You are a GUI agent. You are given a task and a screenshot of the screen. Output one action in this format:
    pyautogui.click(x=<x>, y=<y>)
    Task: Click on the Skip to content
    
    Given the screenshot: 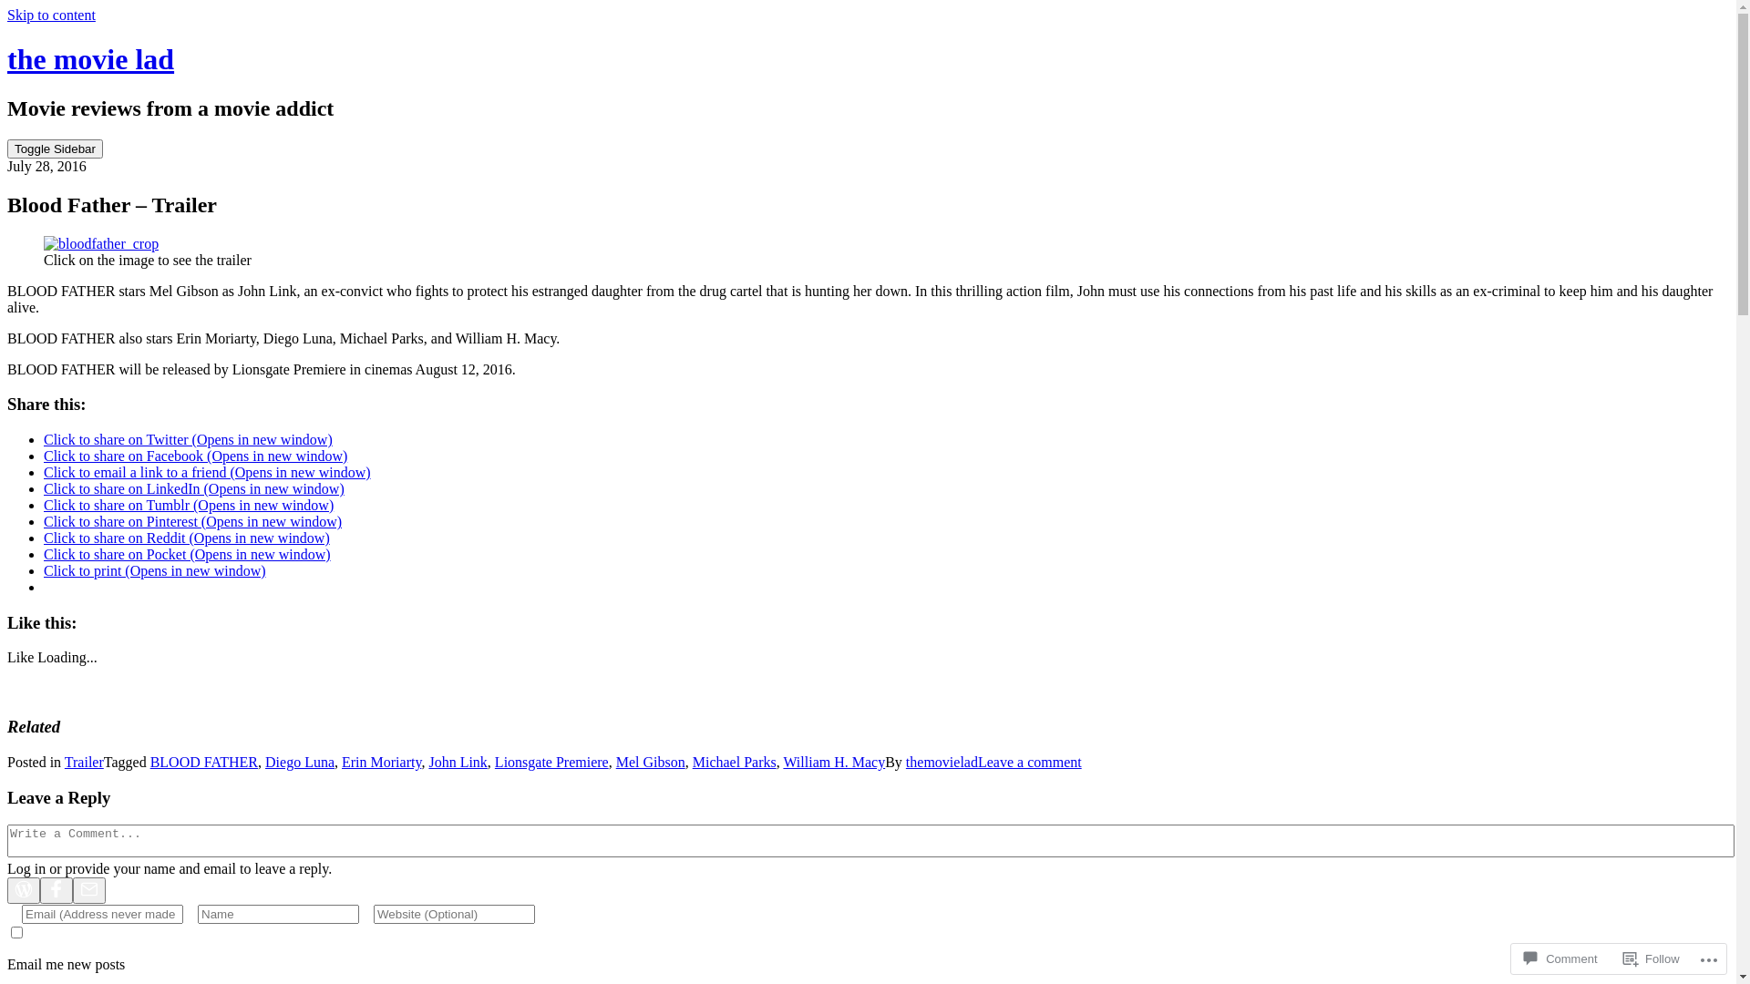 What is the action you would take?
    pyautogui.click(x=51, y=15)
    